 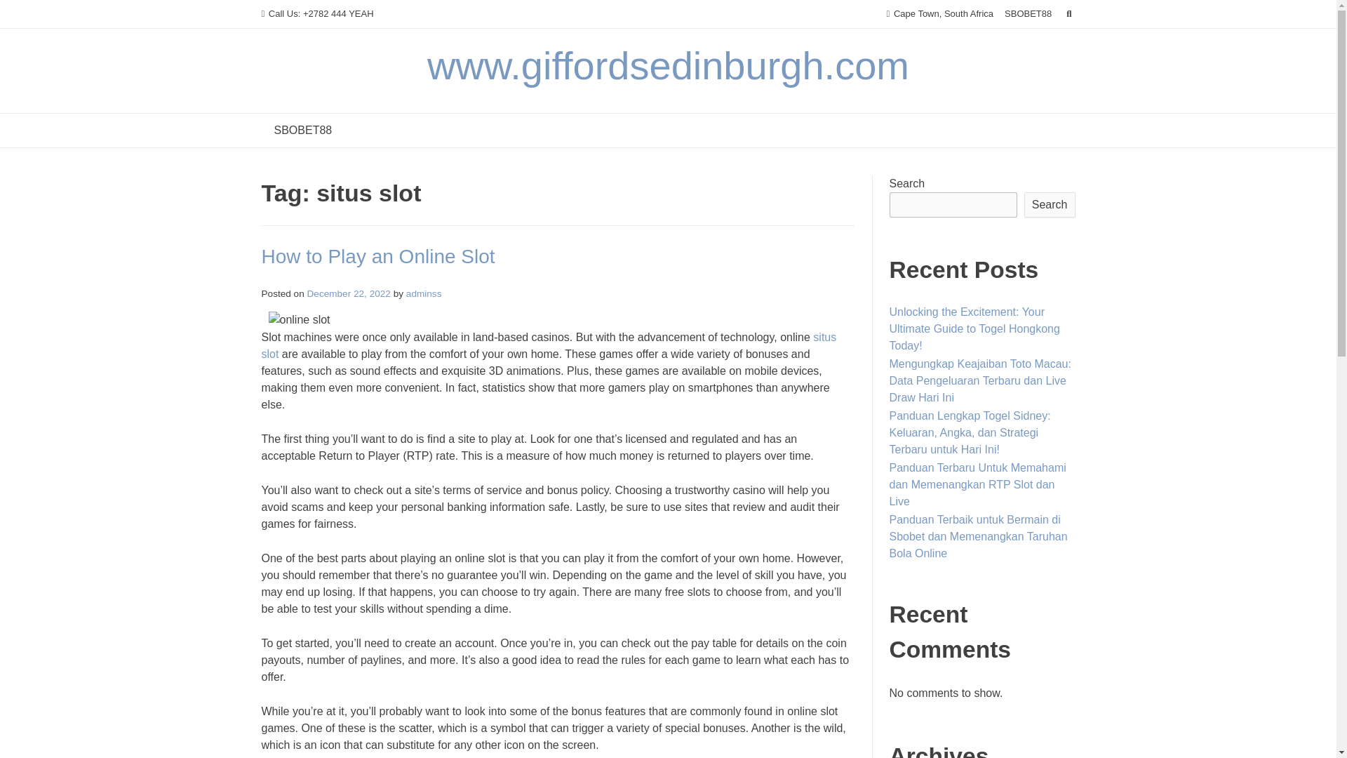 What do you see at coordinates (424, 293) in the screenshot?
I see `adminss` at bounding box center [424, 293].